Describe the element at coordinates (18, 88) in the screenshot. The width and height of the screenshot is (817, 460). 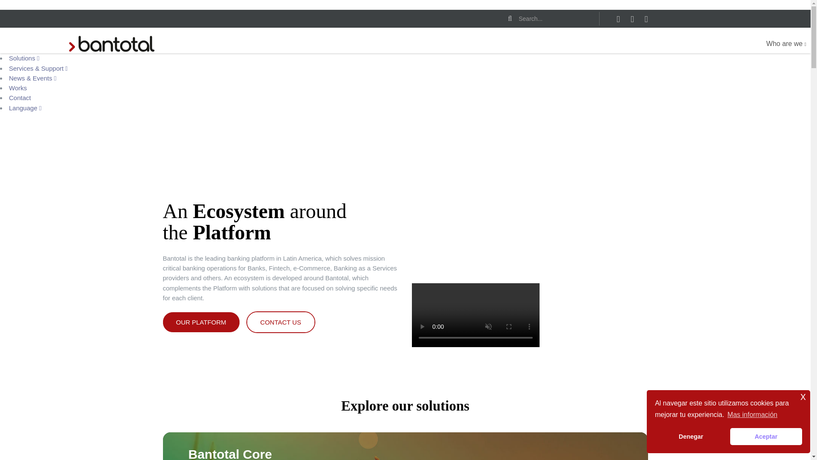
I see `Works` at that location.